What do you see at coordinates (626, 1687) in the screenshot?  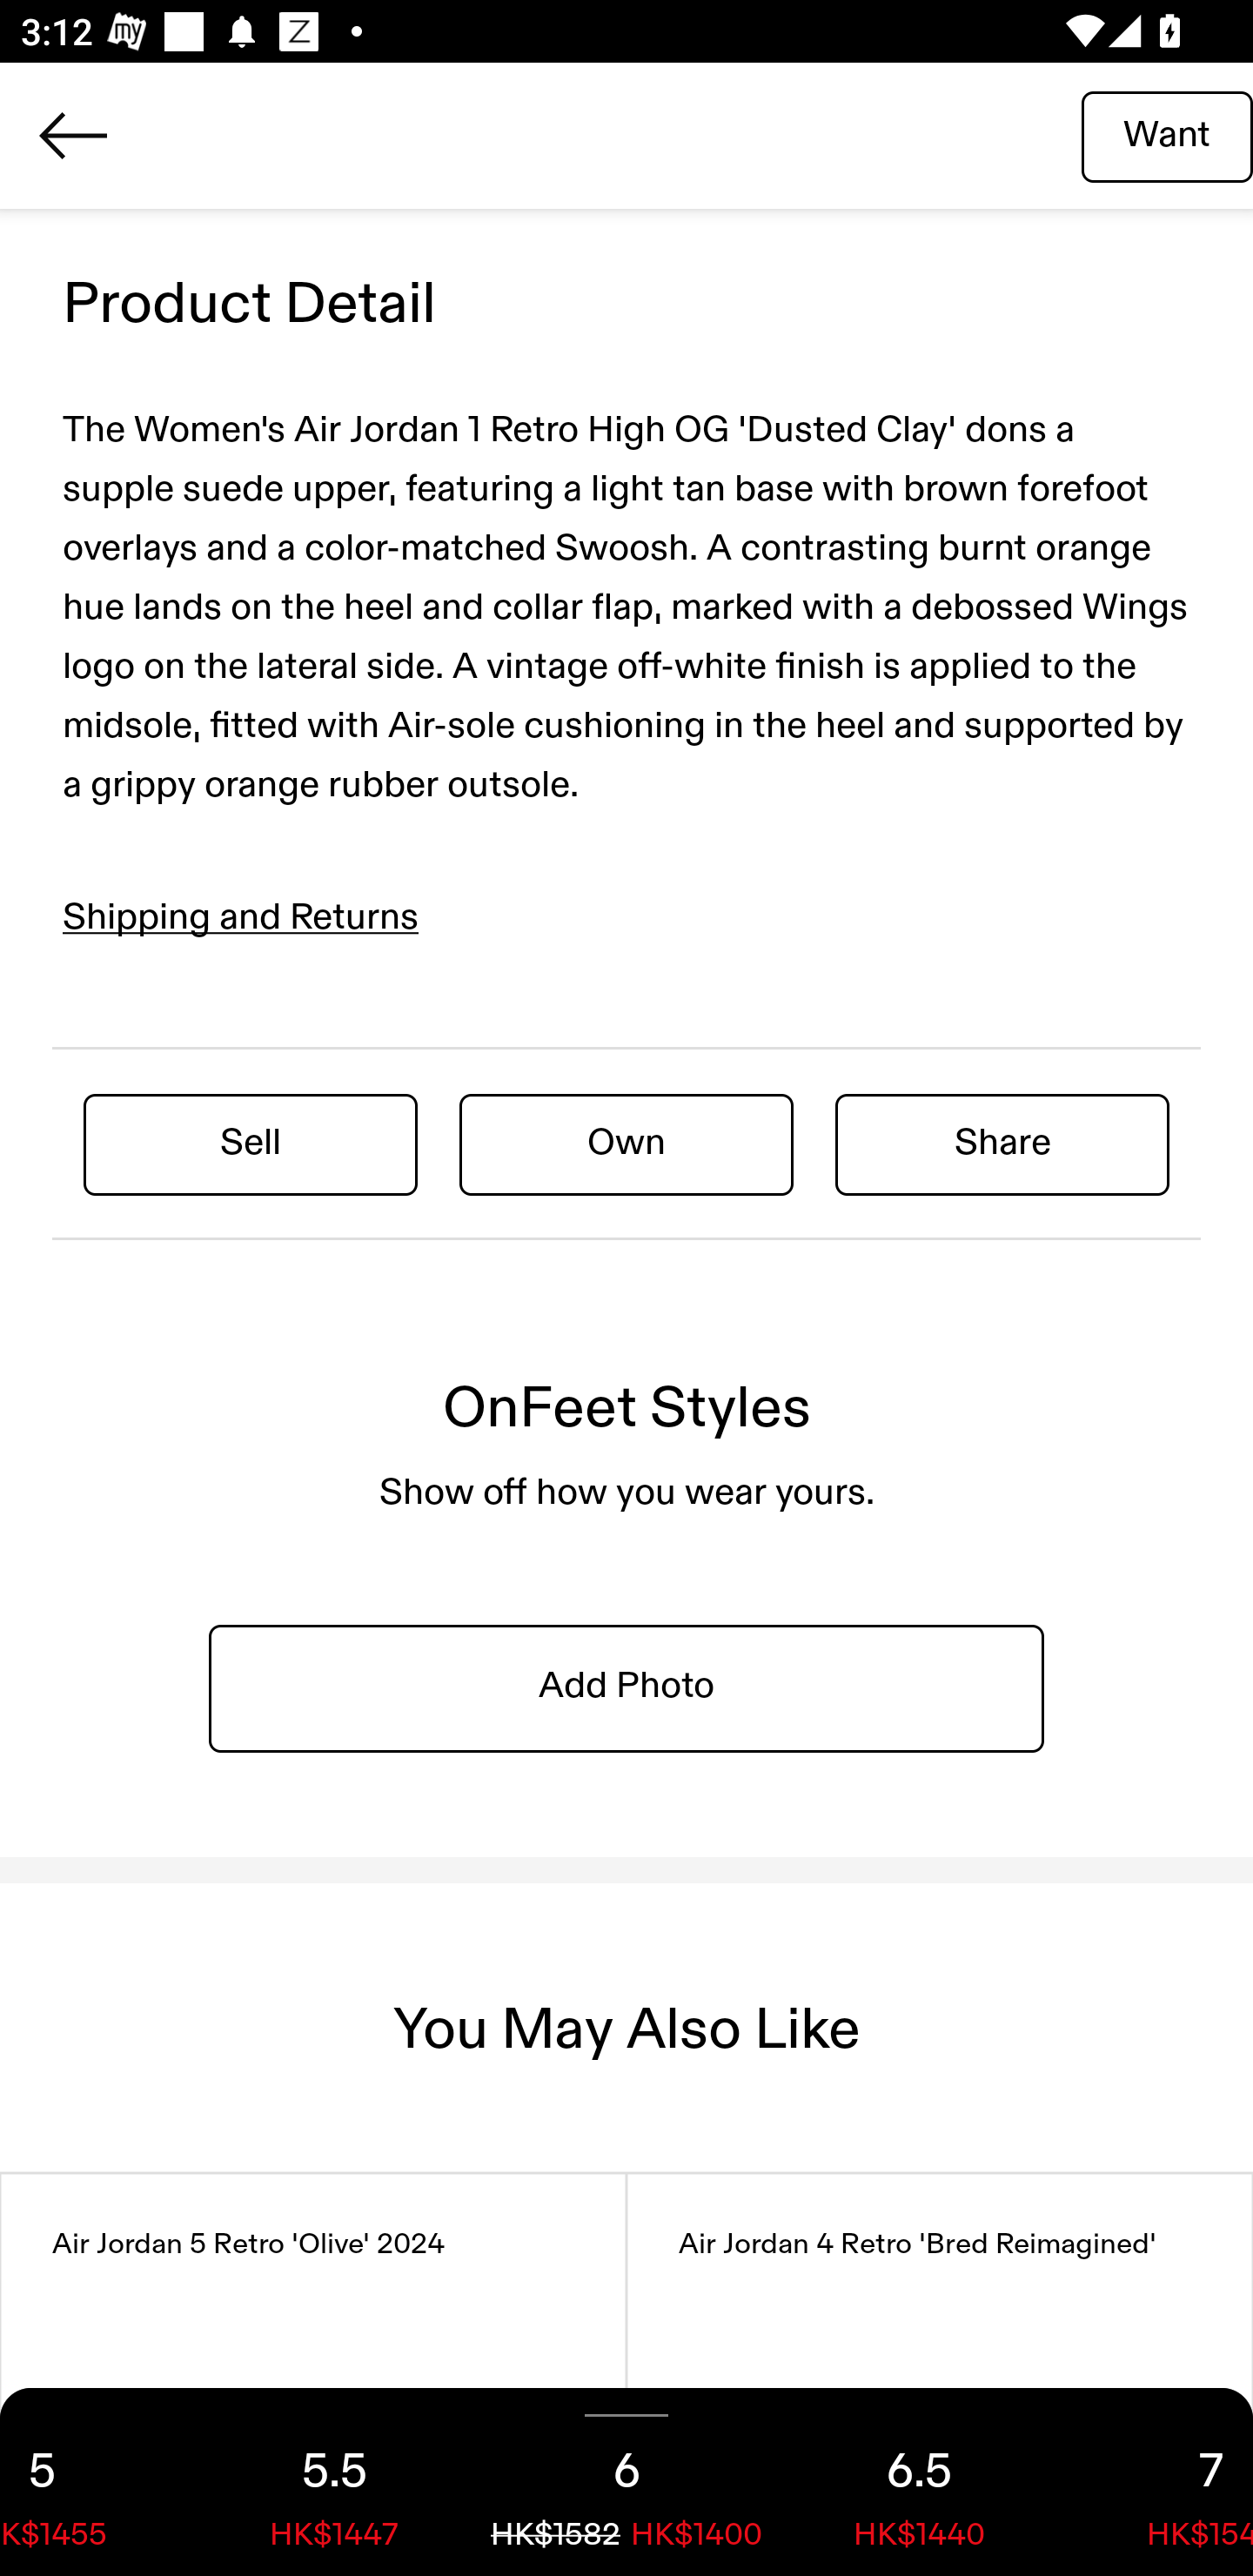 I see `Add Photo` at bounding box center [626, 1687].